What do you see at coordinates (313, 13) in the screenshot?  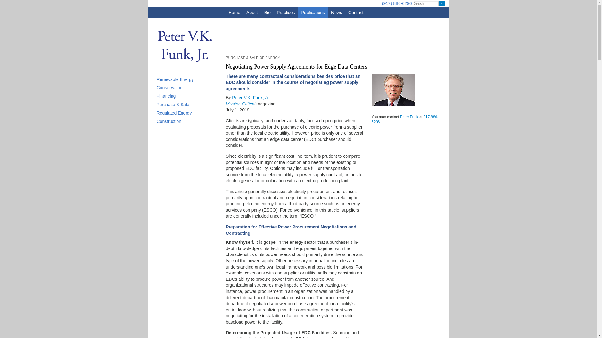 I see `Publications` at bounding box center [313, 13].